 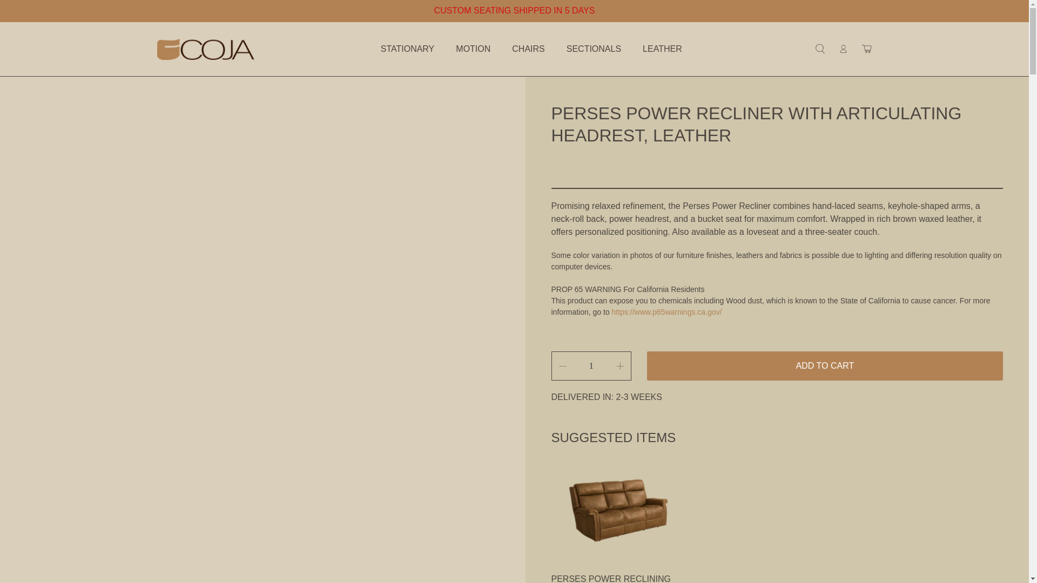 What do you see at coordinates (473, 49) in the screenshot?
I see `MOTION` at bounding box center [473, 49].